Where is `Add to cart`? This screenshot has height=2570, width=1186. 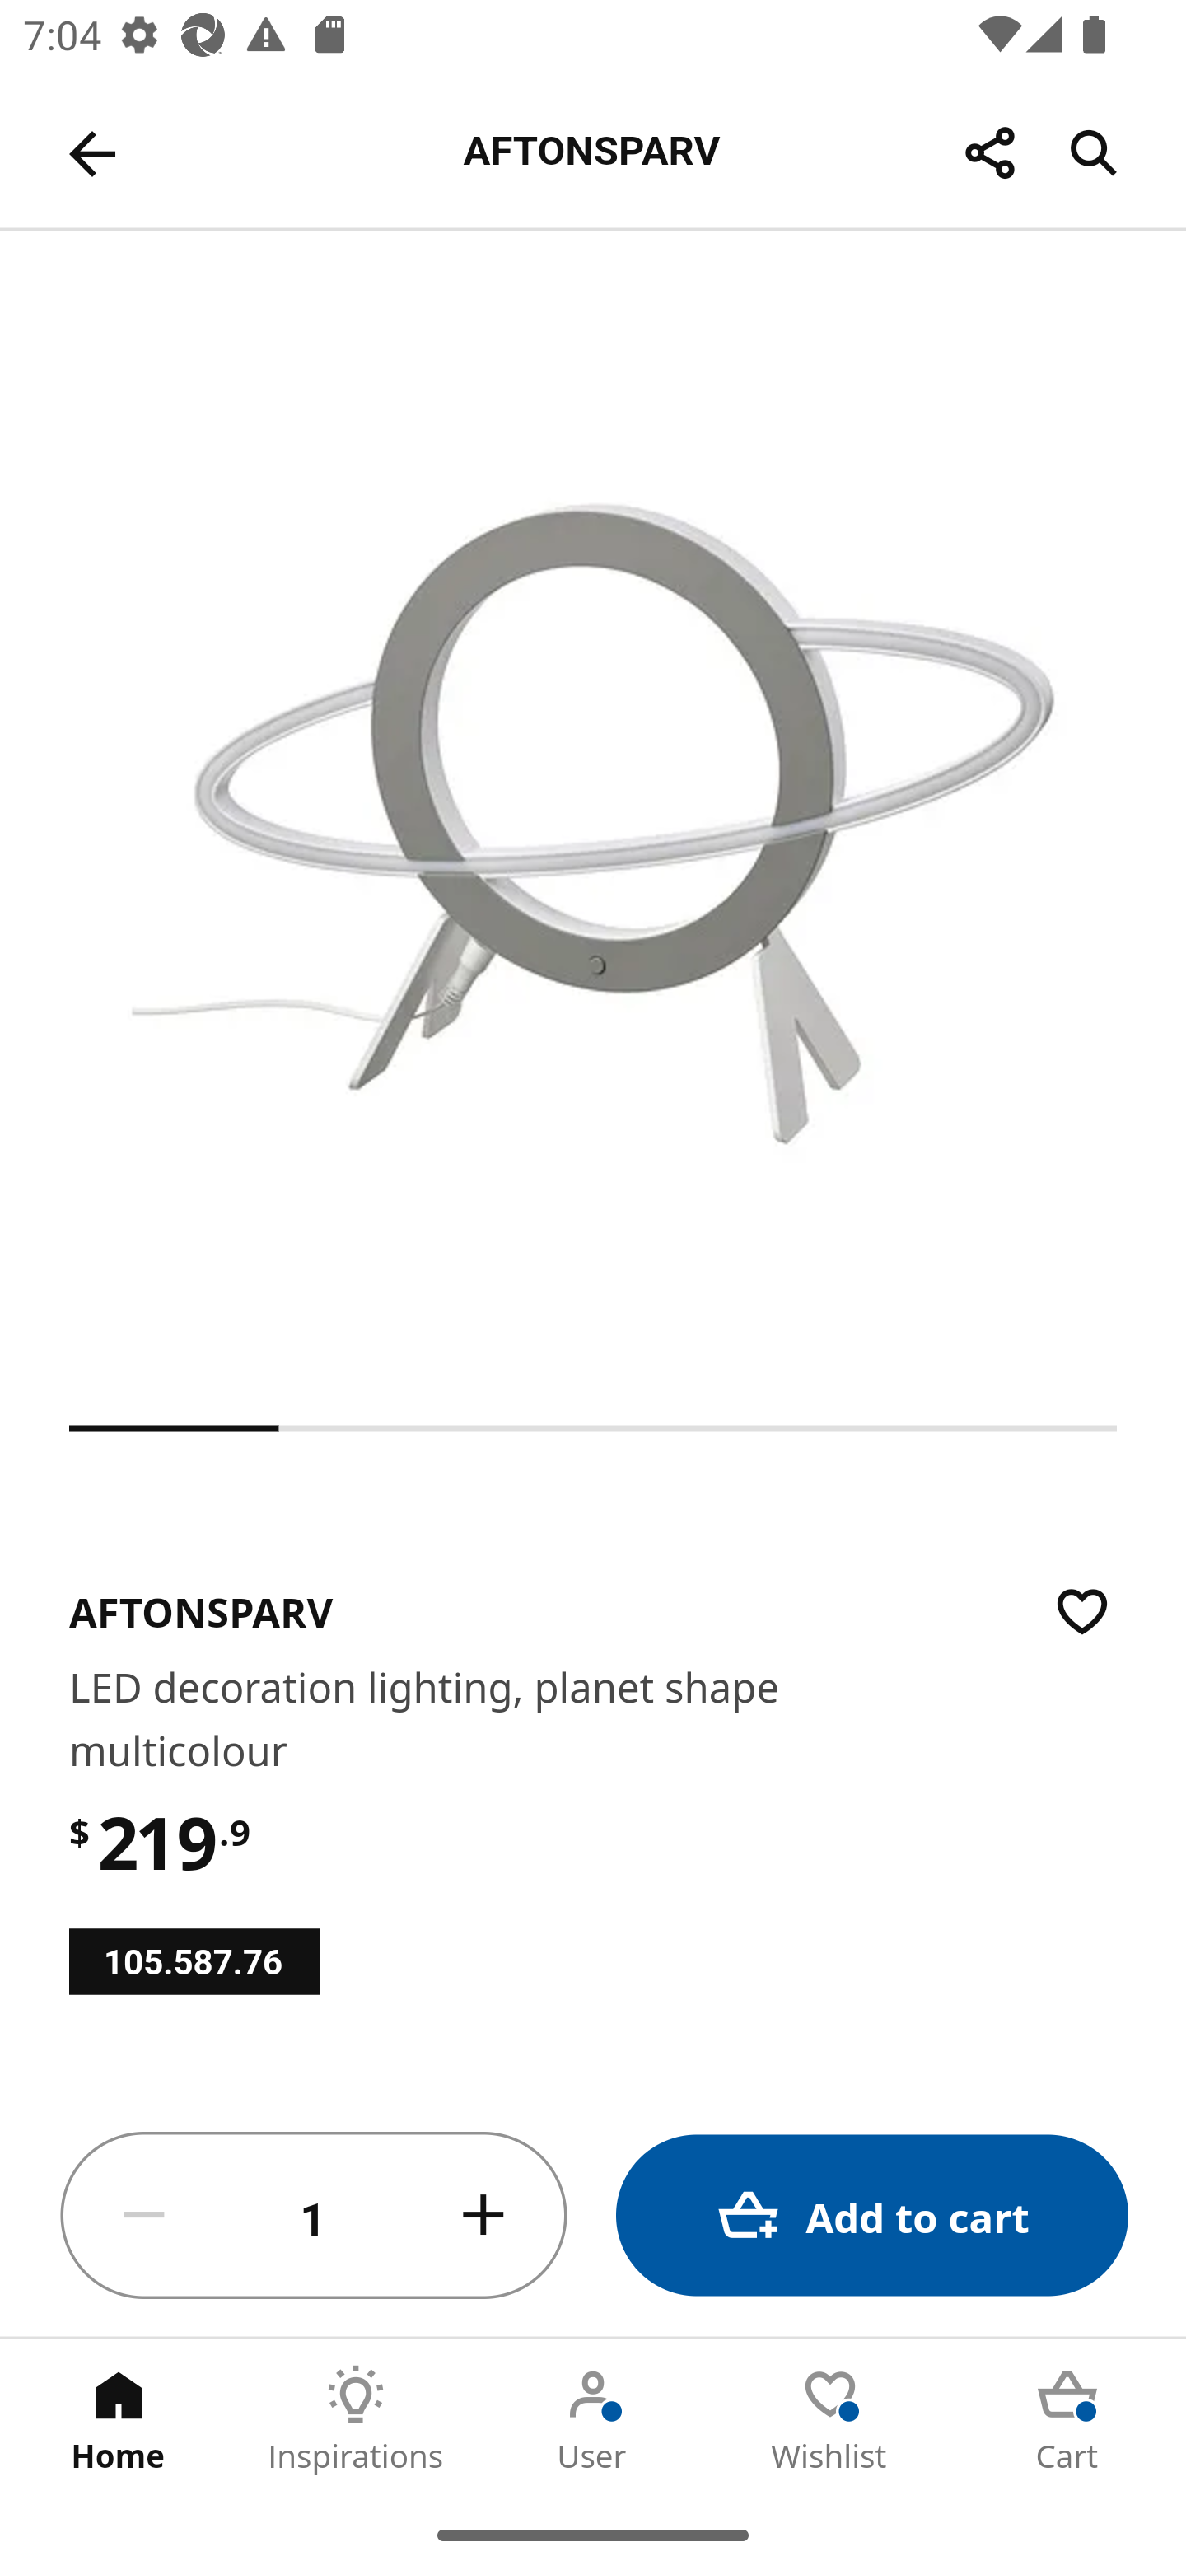
Add to cart is located at coordinates (871, 2216).